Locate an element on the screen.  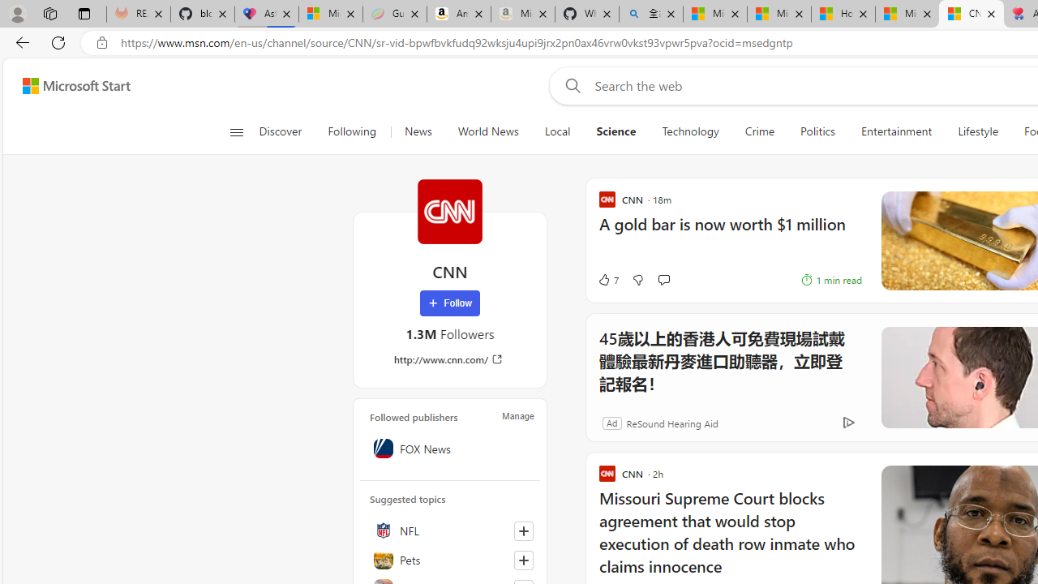
http://www.cnn.com/ is located at coordinates (449, 359).